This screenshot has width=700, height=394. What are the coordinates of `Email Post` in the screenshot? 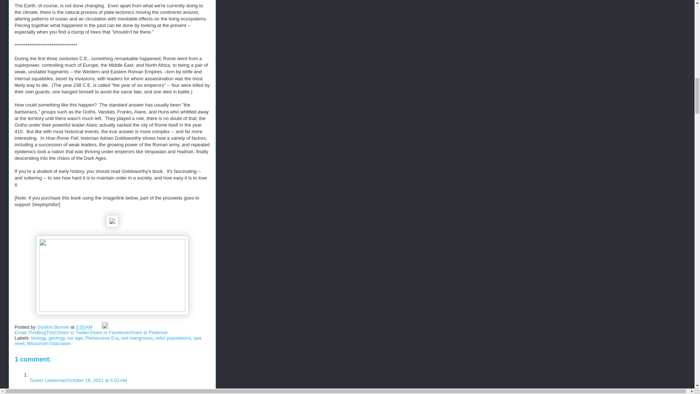 It's located at (98, 327).